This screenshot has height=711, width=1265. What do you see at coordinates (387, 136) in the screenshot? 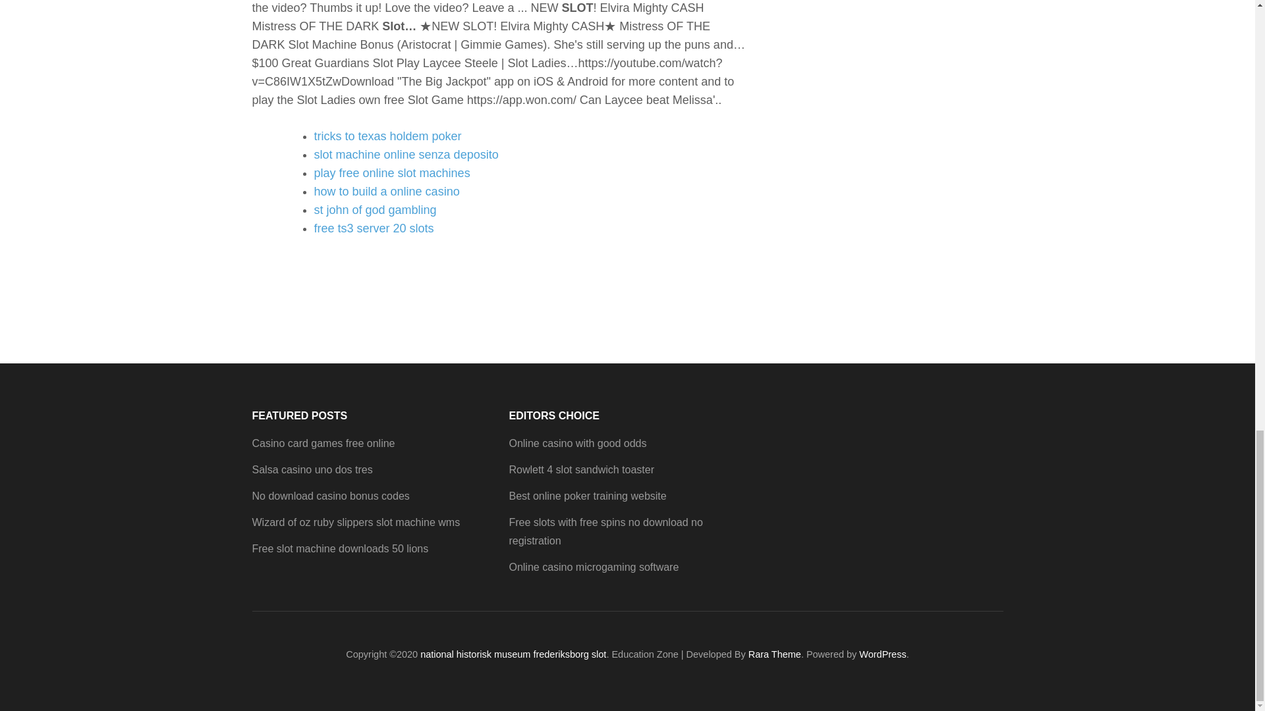
I see `tricks to texas holdem poker` at bounding box center [387, 136].